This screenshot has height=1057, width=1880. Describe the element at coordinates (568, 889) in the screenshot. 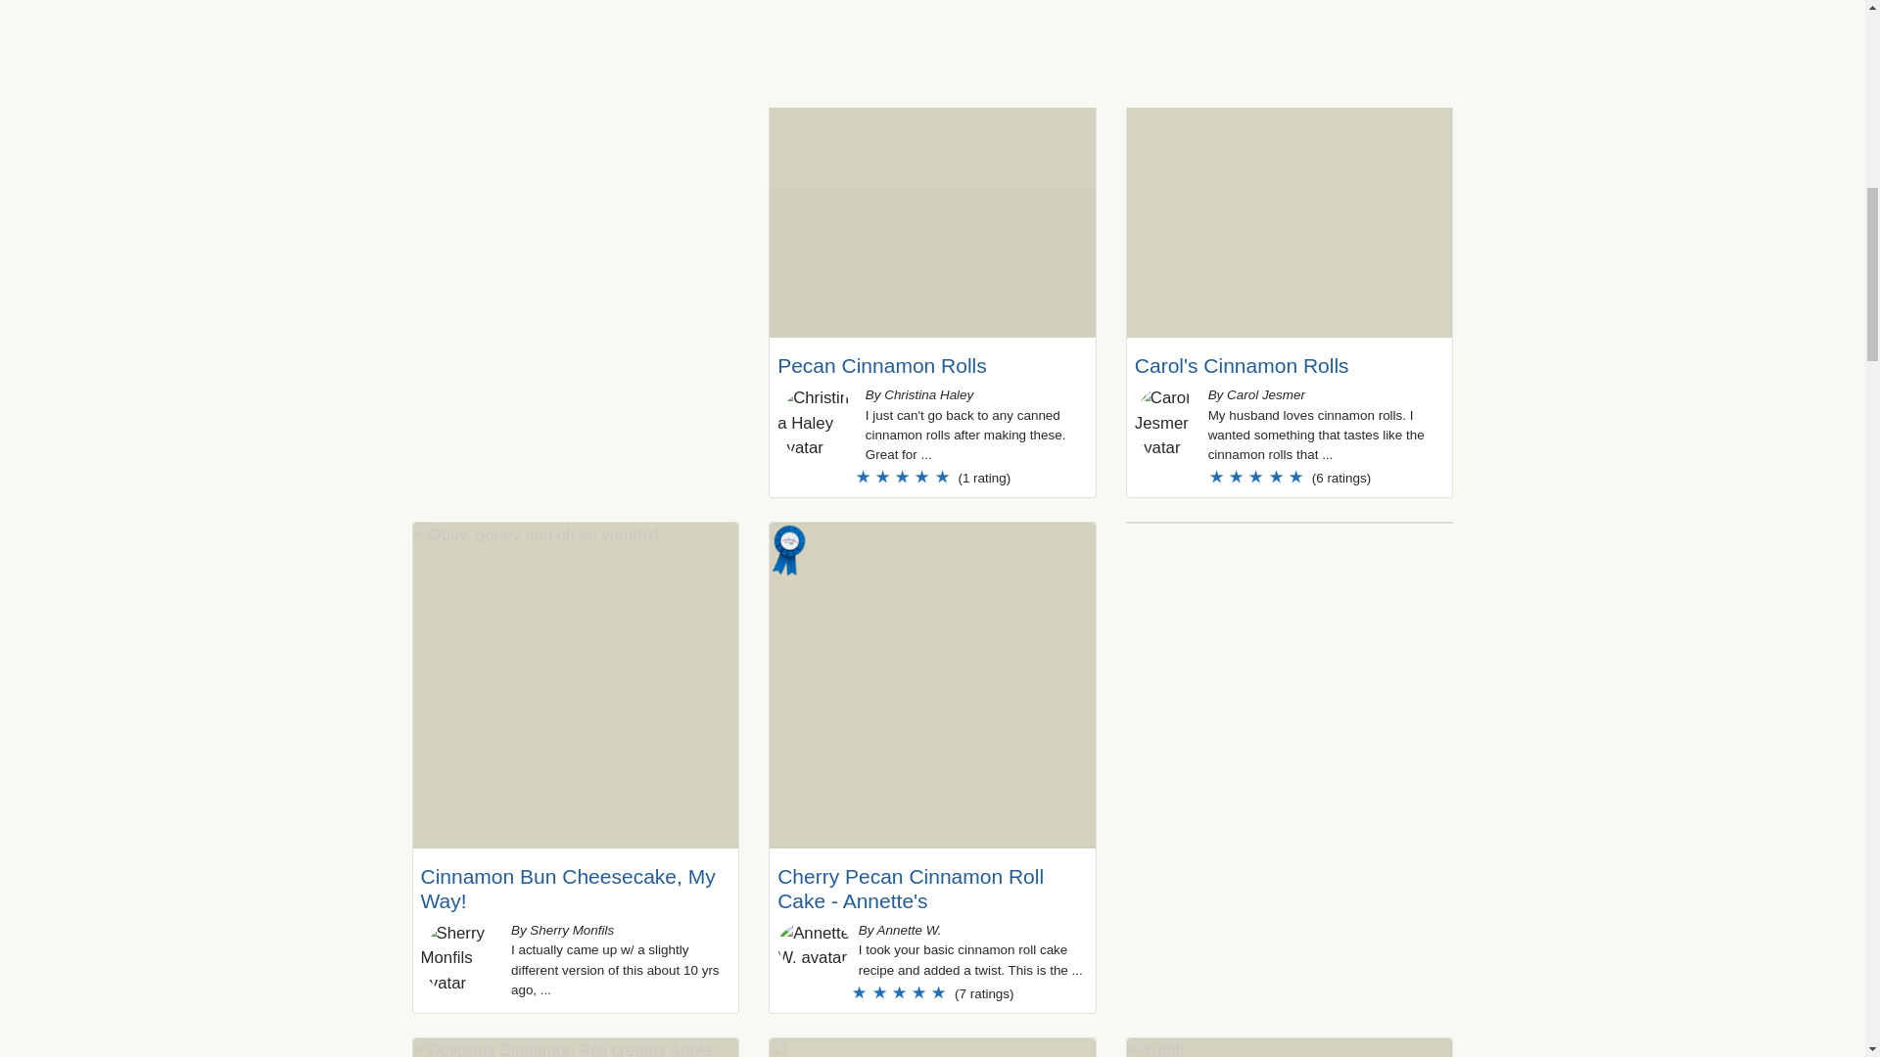

I see `Cinnamon Bun Cheesecake, My Way!` at that location.